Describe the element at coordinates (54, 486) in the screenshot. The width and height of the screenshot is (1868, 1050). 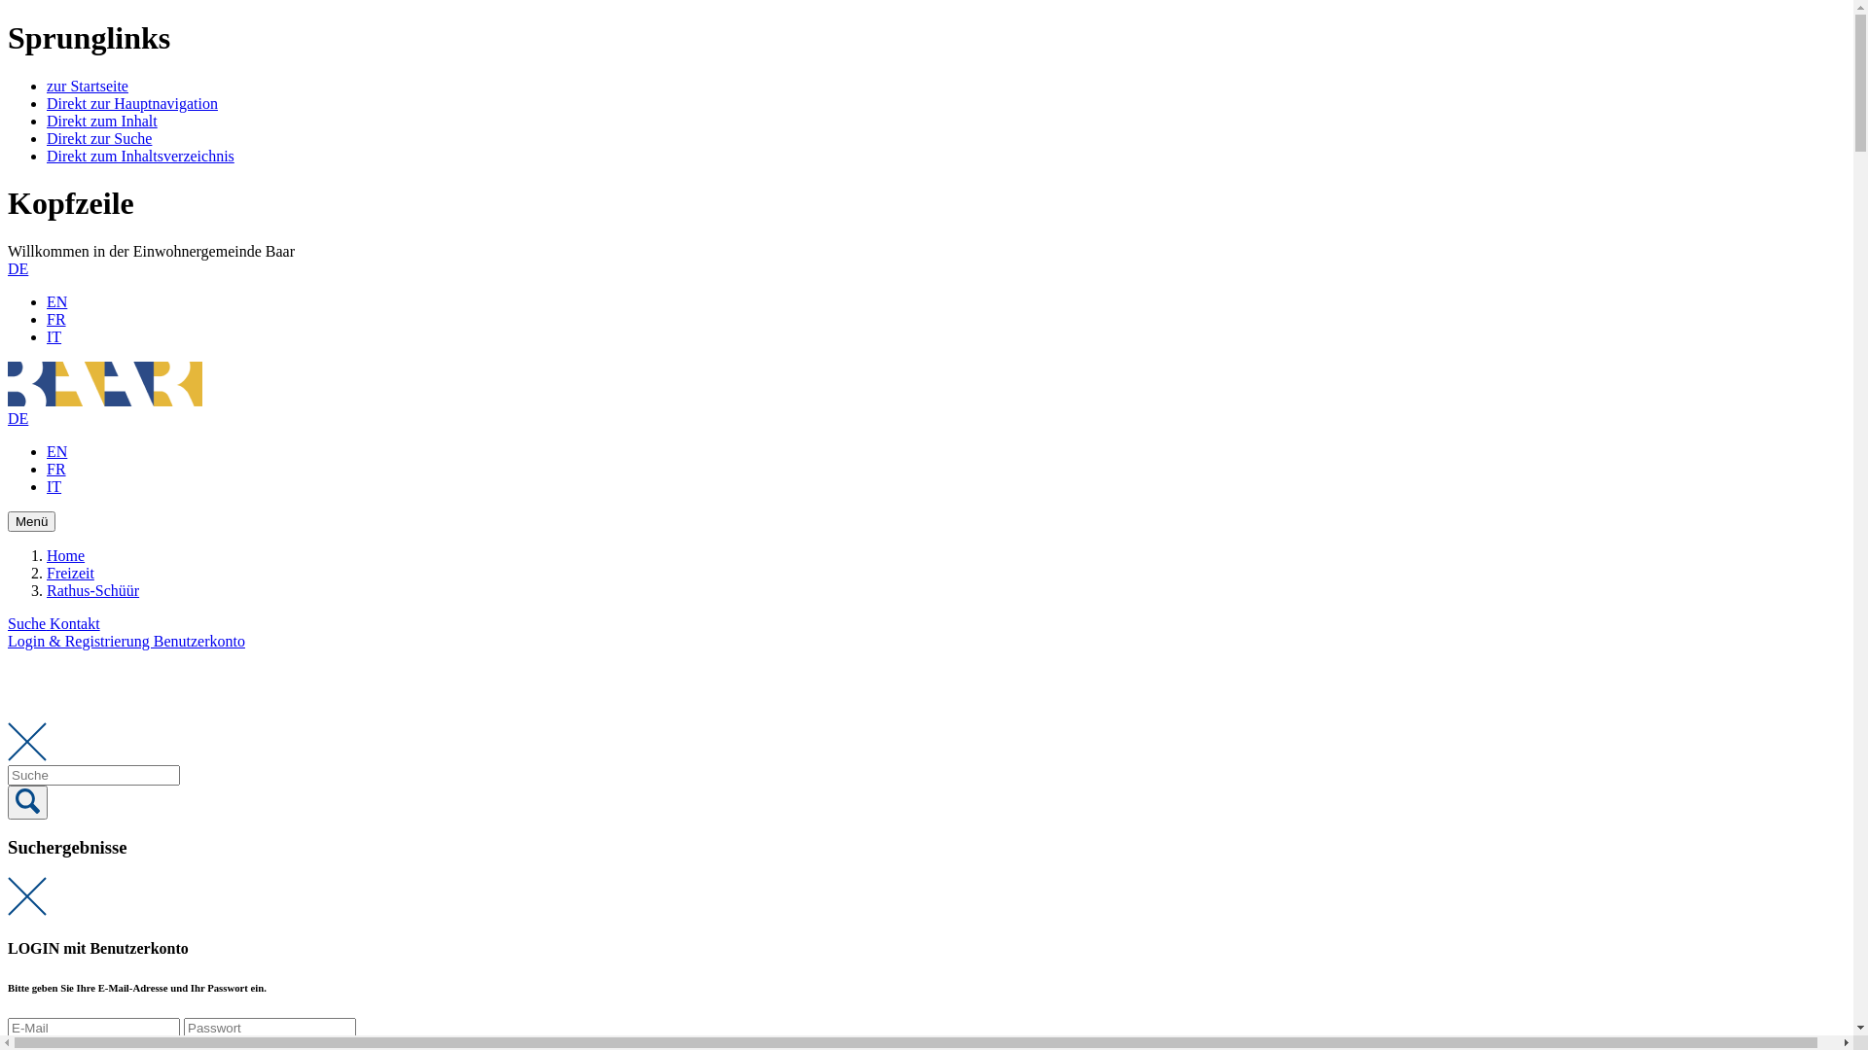
I see `IT` at that location.